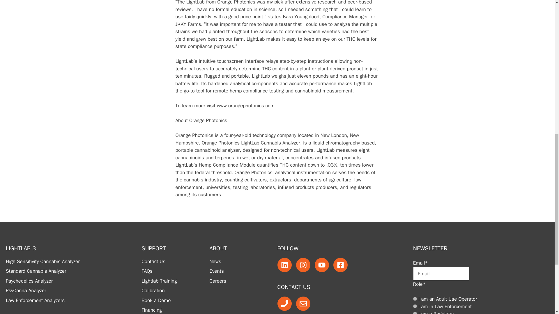  Describe the element at coordinates (415, 298) in the screenshot. I see `Adult Use` at that location.